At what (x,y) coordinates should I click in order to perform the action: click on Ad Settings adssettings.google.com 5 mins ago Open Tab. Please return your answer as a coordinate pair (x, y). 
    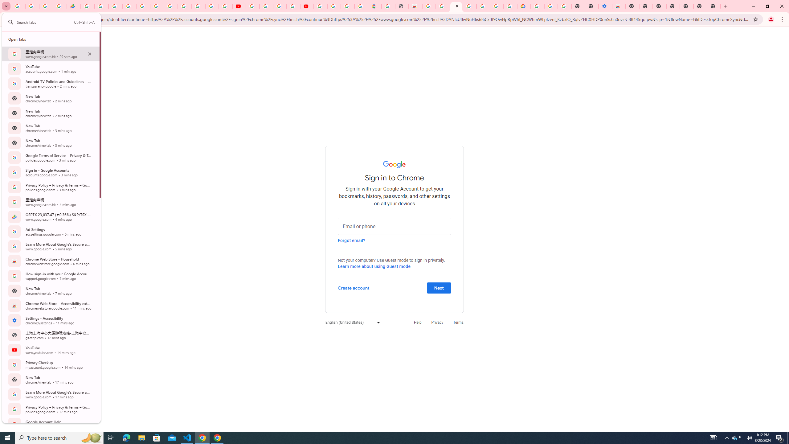
    Looking at the image, I should click on (252, 6).